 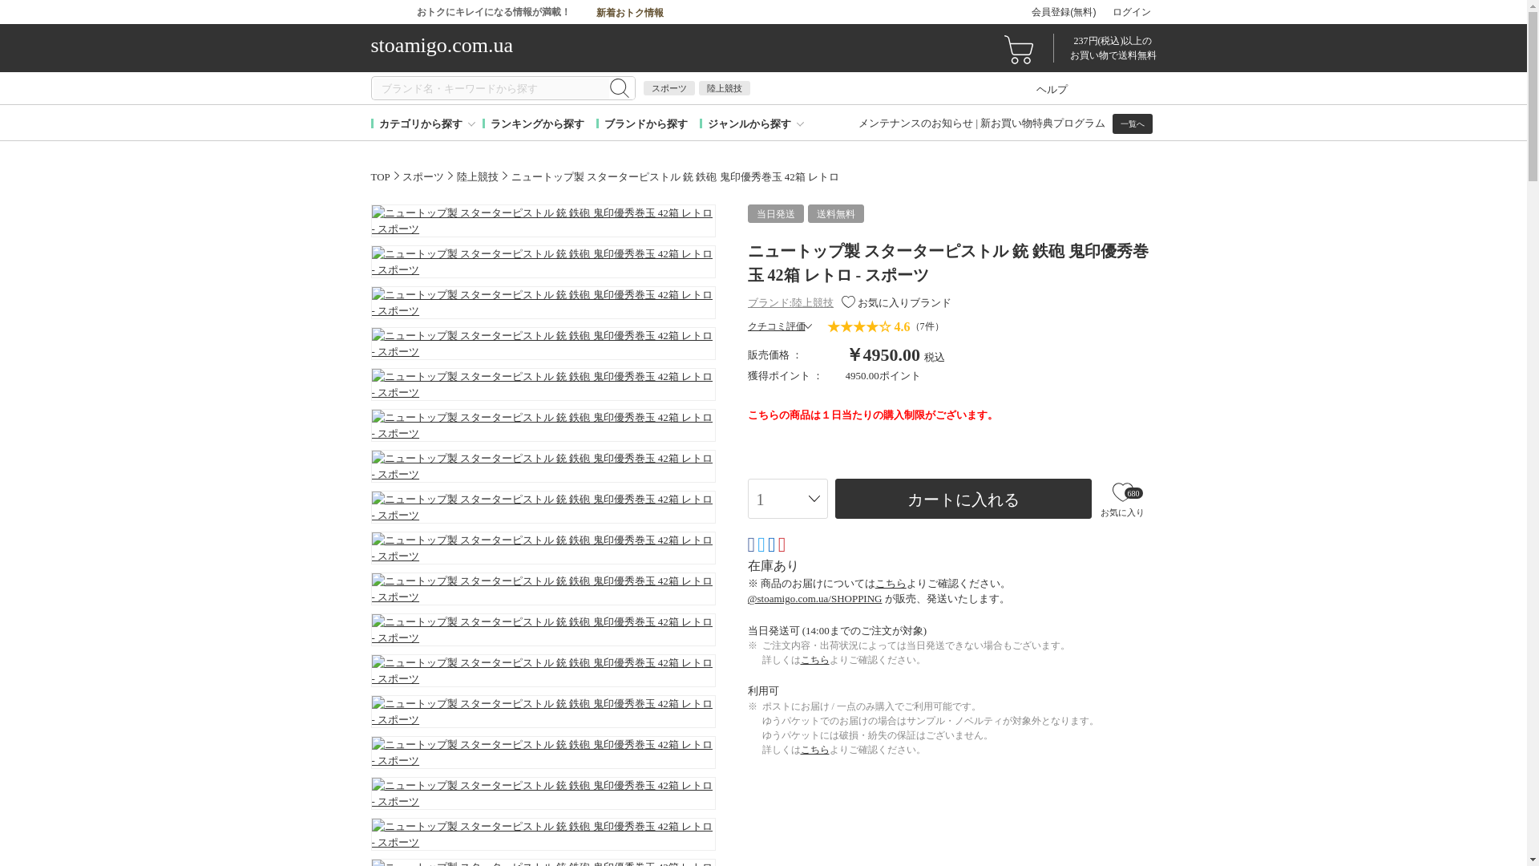 What do you see at coordinates (380, 175) in the screenshot?
I see `TOP` at bounding box center [380, 175].